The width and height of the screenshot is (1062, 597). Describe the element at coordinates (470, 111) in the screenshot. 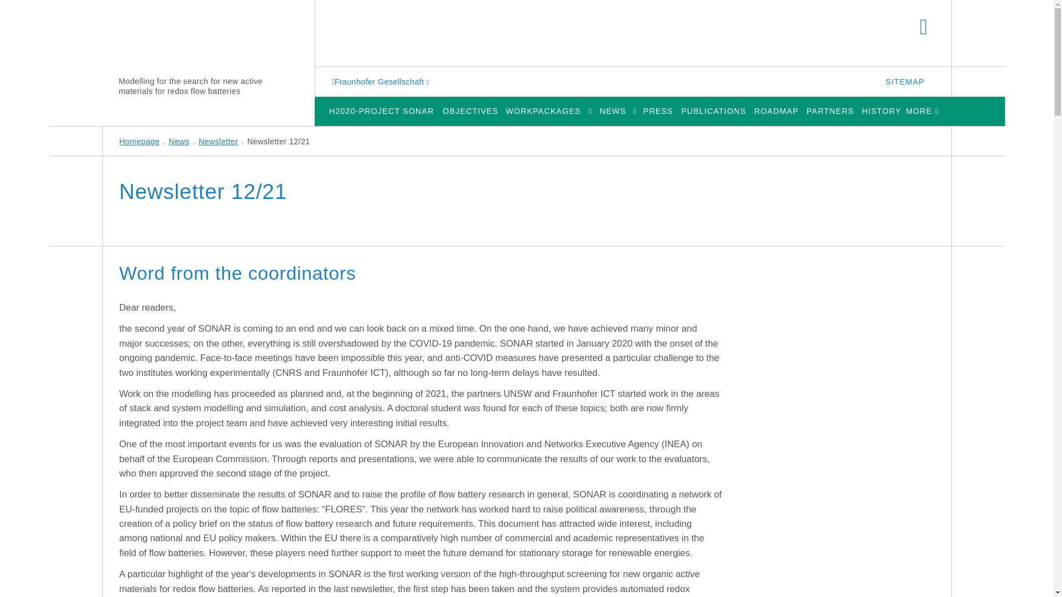

I see `OBJECTIVES` at that location.